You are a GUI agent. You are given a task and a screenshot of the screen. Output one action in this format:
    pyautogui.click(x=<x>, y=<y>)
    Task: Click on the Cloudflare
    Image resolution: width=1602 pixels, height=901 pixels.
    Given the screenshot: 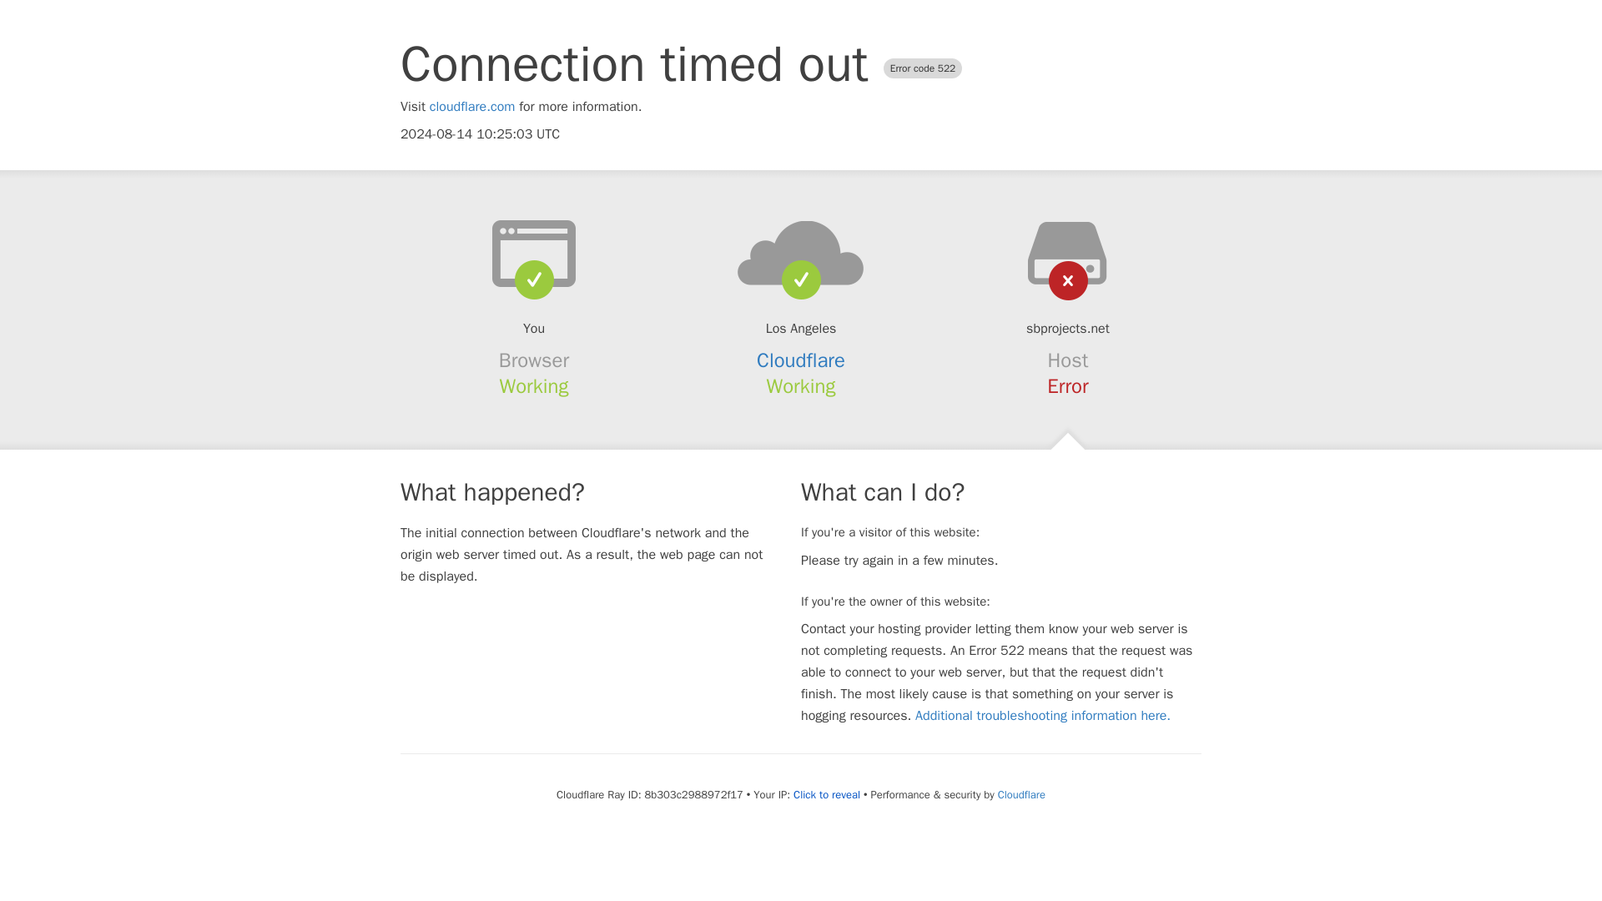 What is the action you would take?
    pyautogui.click(x=1021, y=794)
    